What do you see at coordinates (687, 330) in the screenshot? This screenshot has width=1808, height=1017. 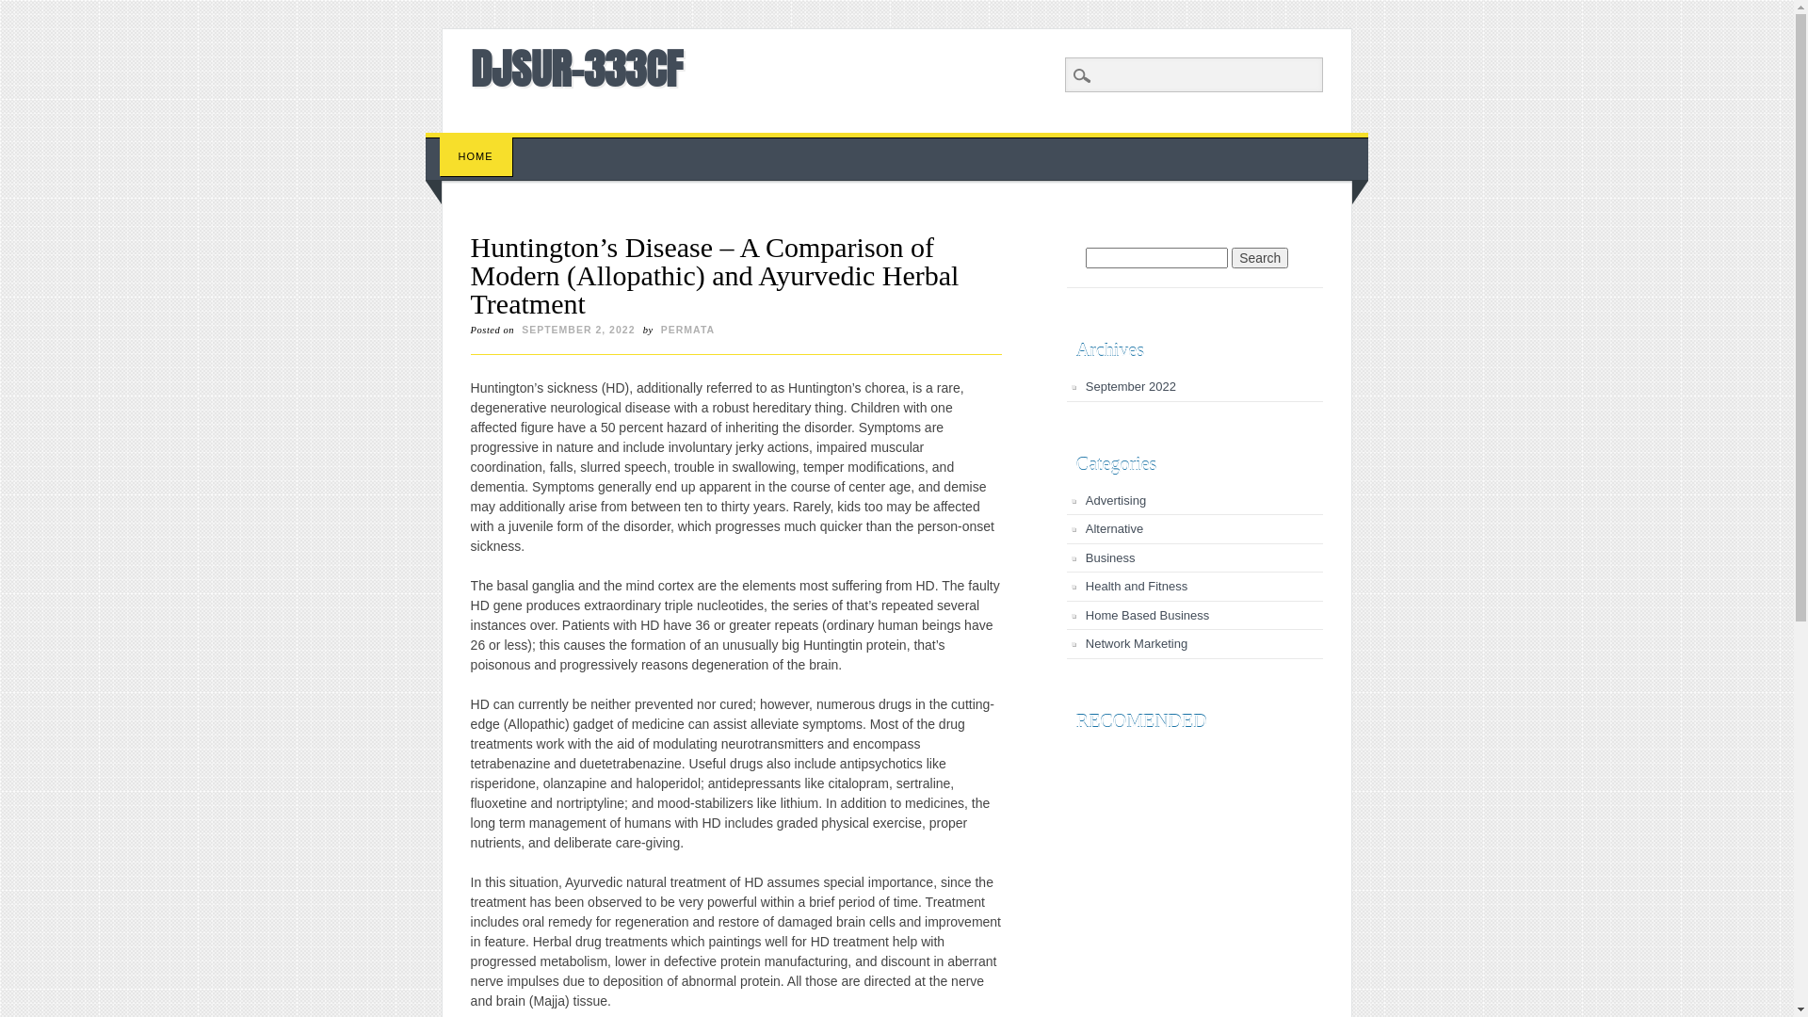 I see `PERMATA` at bounding box center [687, 330].